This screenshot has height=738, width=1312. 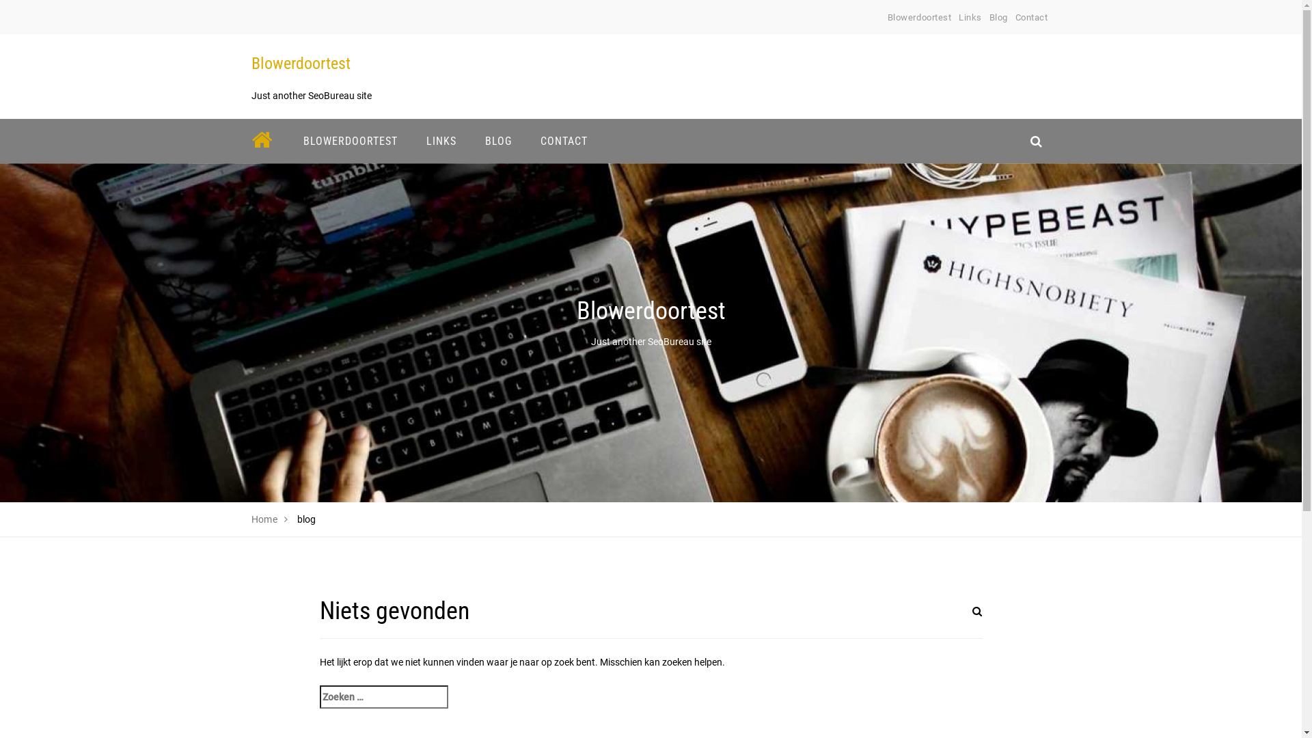 I want to click on Home, so click(x=265, y=519).